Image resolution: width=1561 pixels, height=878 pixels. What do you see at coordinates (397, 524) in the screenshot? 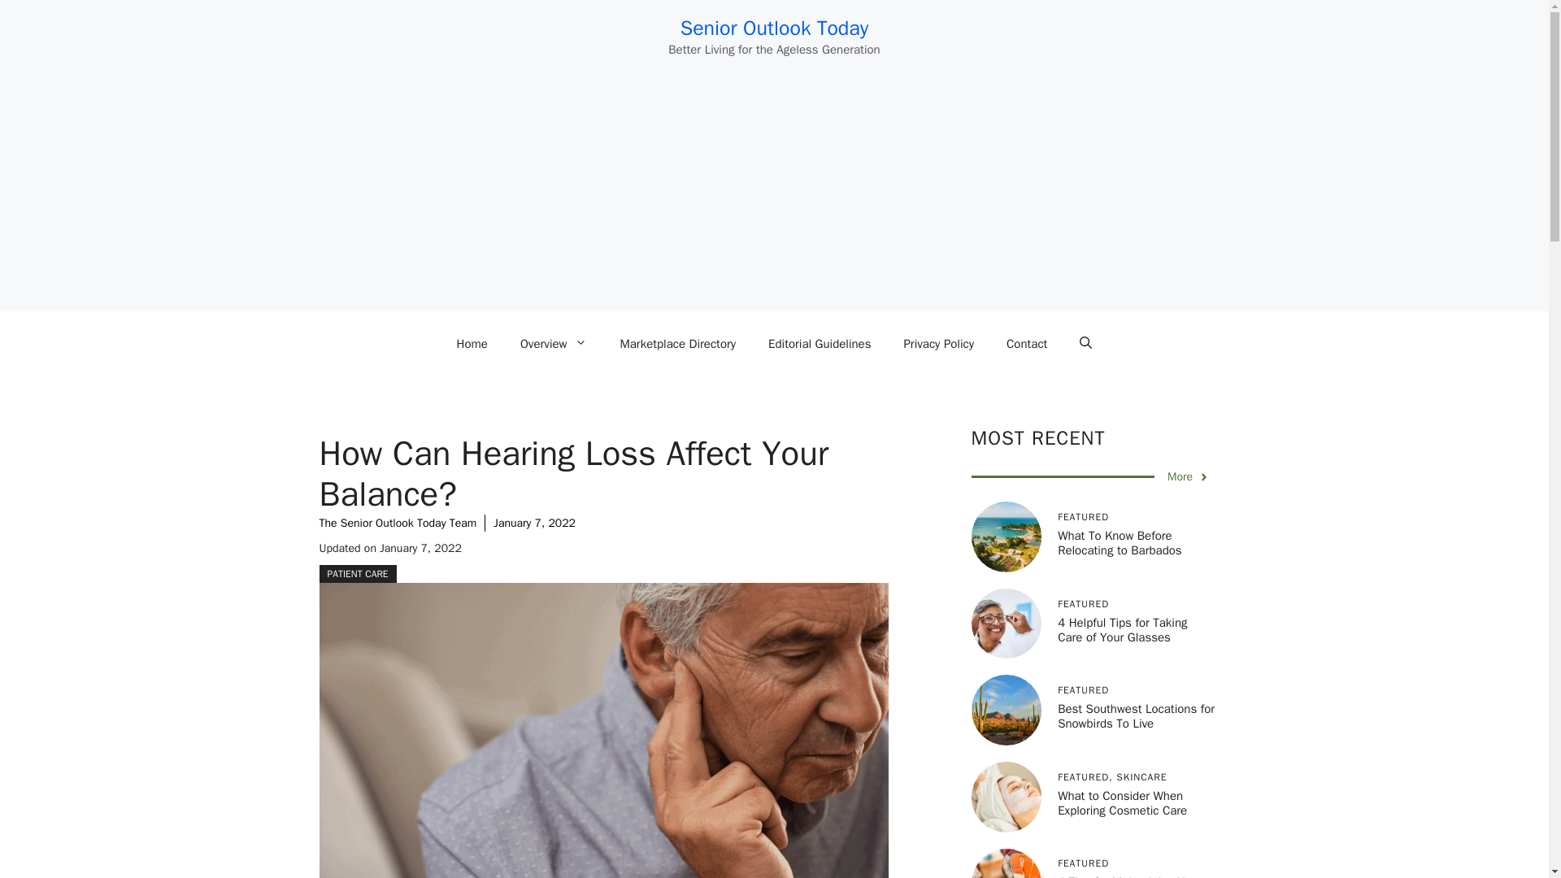
I see `The Senior Outlook Today Team` at bounding box center [397, 524].